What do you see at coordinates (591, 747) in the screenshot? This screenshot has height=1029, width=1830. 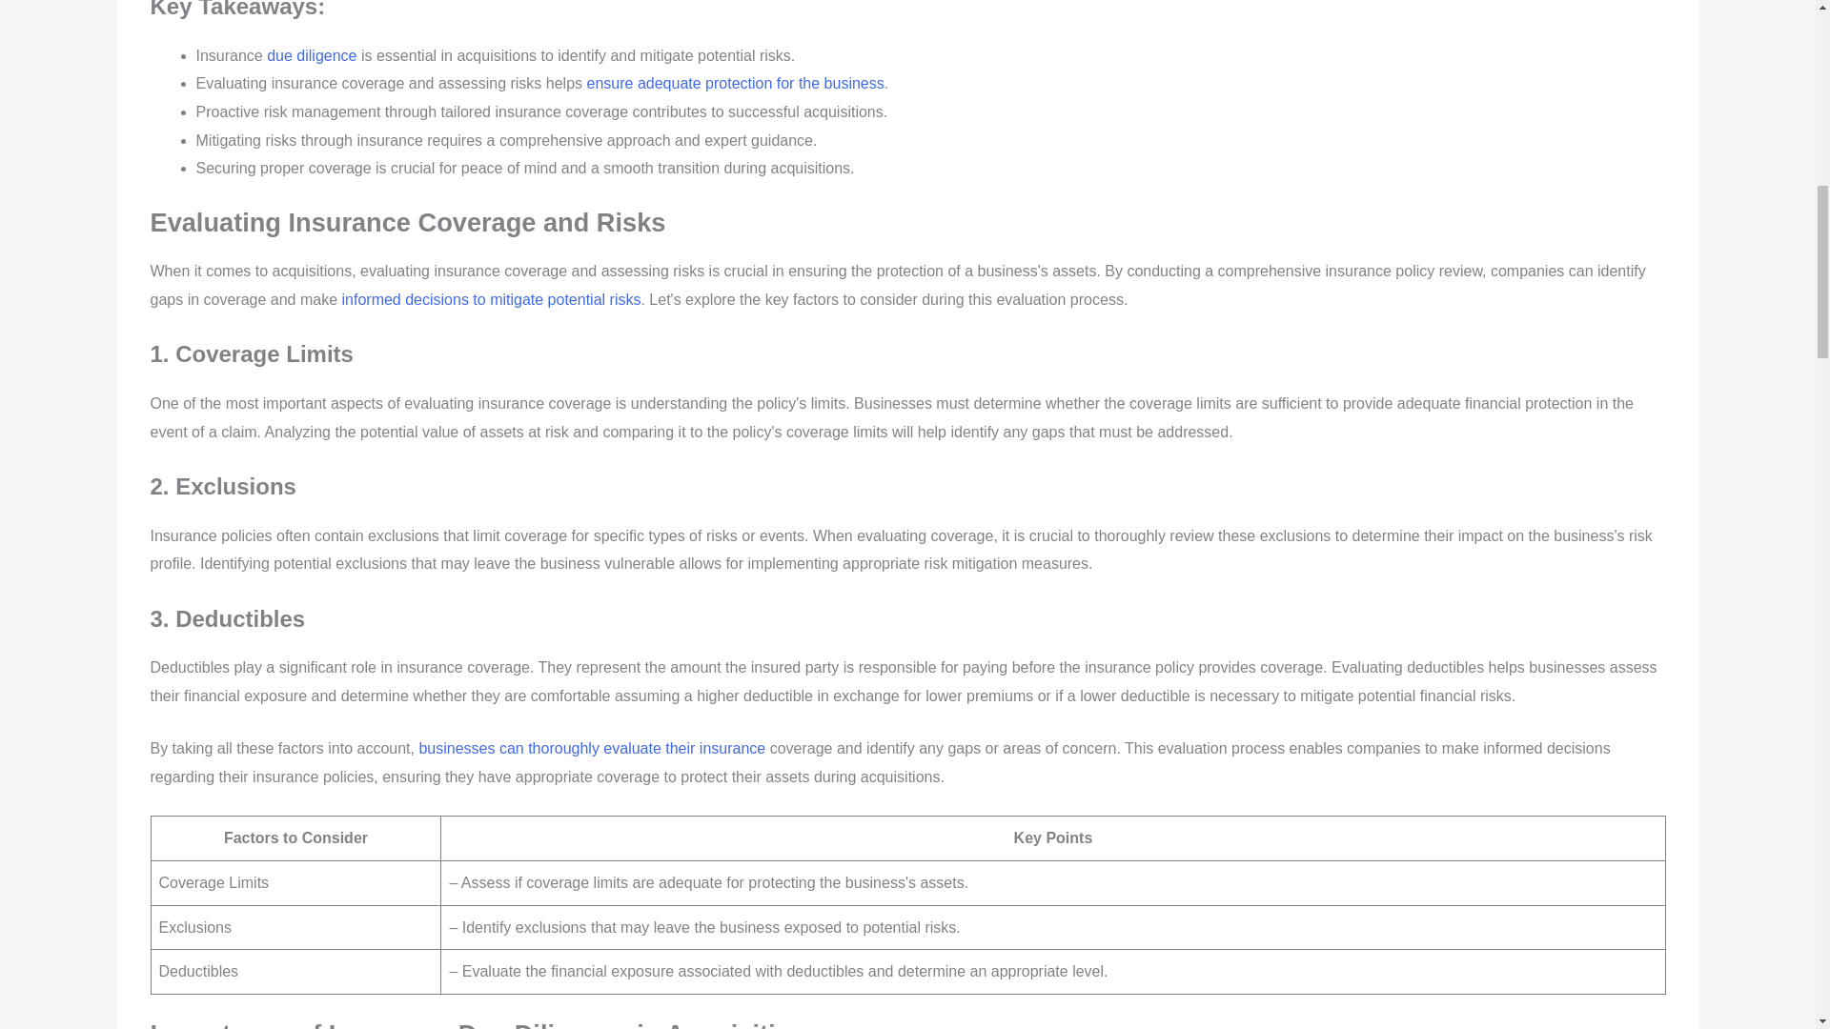 I see `businesses can thoroughly evaluate their insurance` at bounding box center [591, 747].